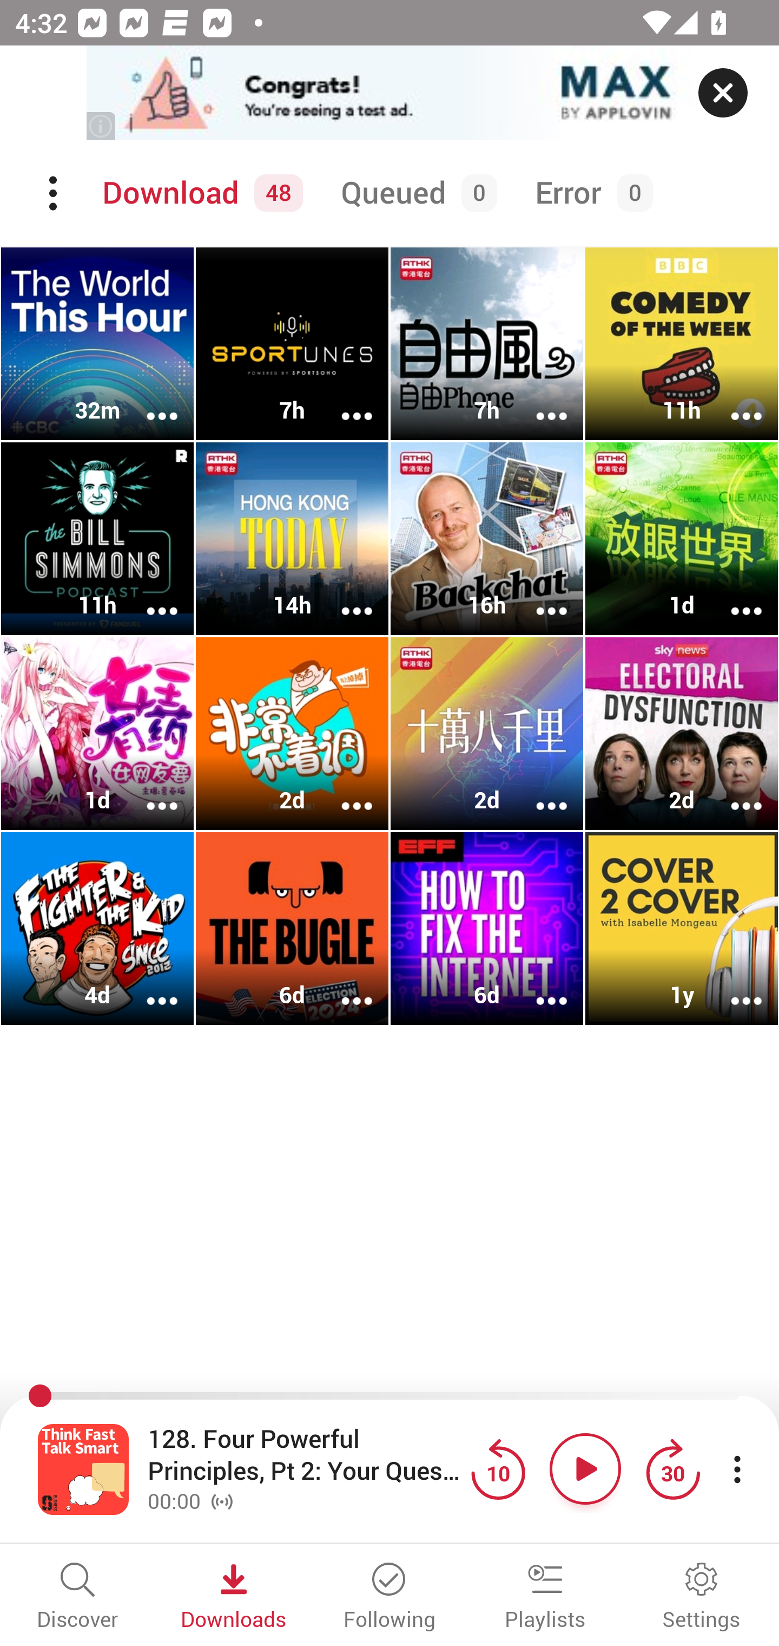  What do you see at coordinates (389, 1597) in the screenshot?
I see `Following` at bounding box center [389, 1597].